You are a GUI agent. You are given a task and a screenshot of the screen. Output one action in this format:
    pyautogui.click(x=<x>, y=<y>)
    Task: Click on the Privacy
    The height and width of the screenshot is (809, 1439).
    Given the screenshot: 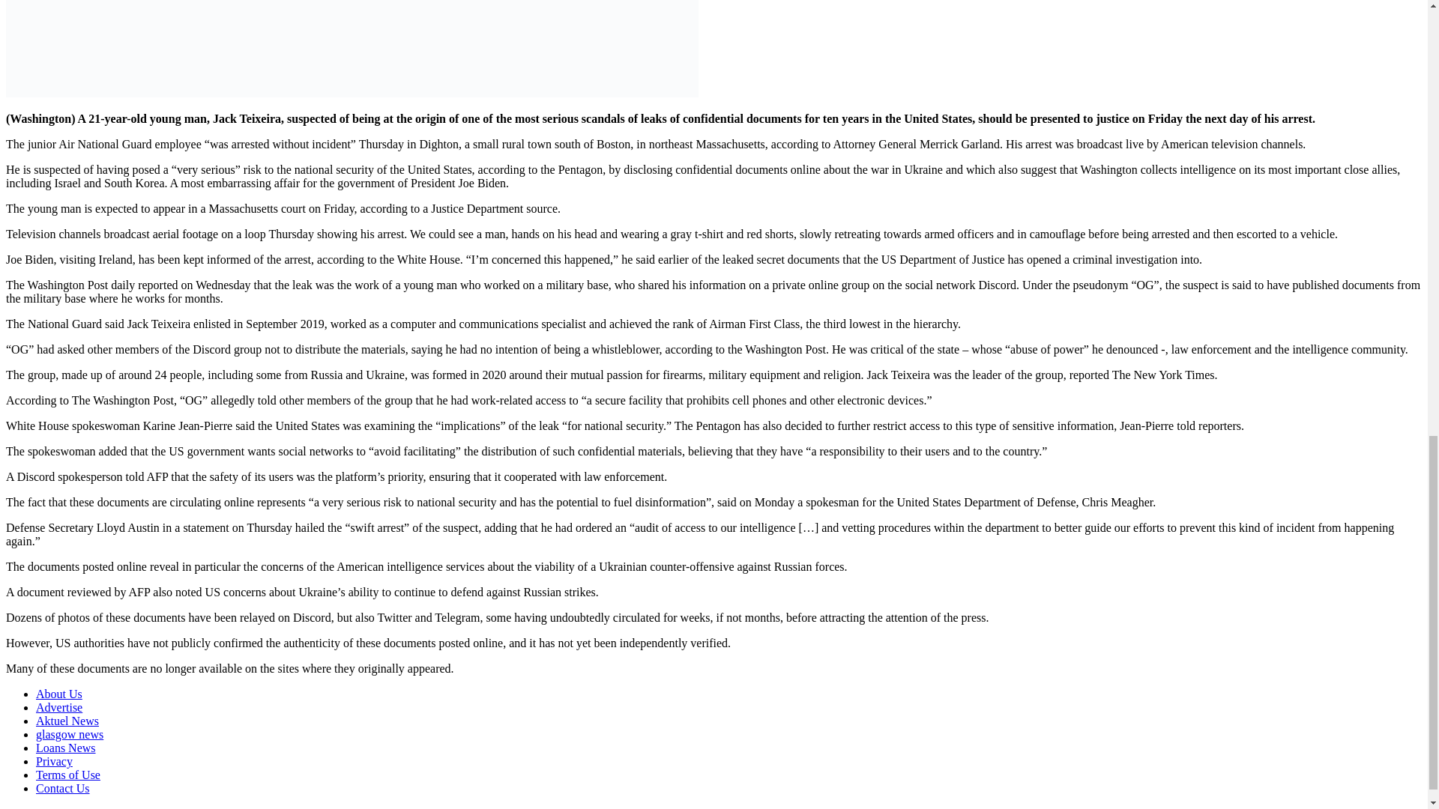 What is the action you would take?
    pyautogui.click(x=54, y=761)
    